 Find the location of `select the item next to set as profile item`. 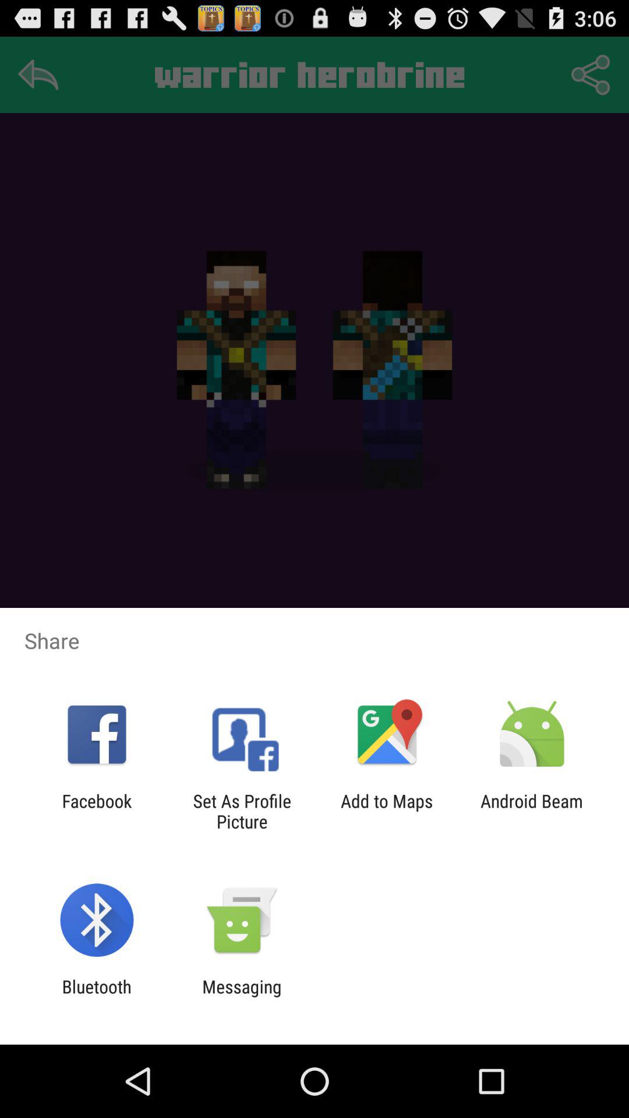

select the item next to set as profile item is located at coordinates (387, 811).